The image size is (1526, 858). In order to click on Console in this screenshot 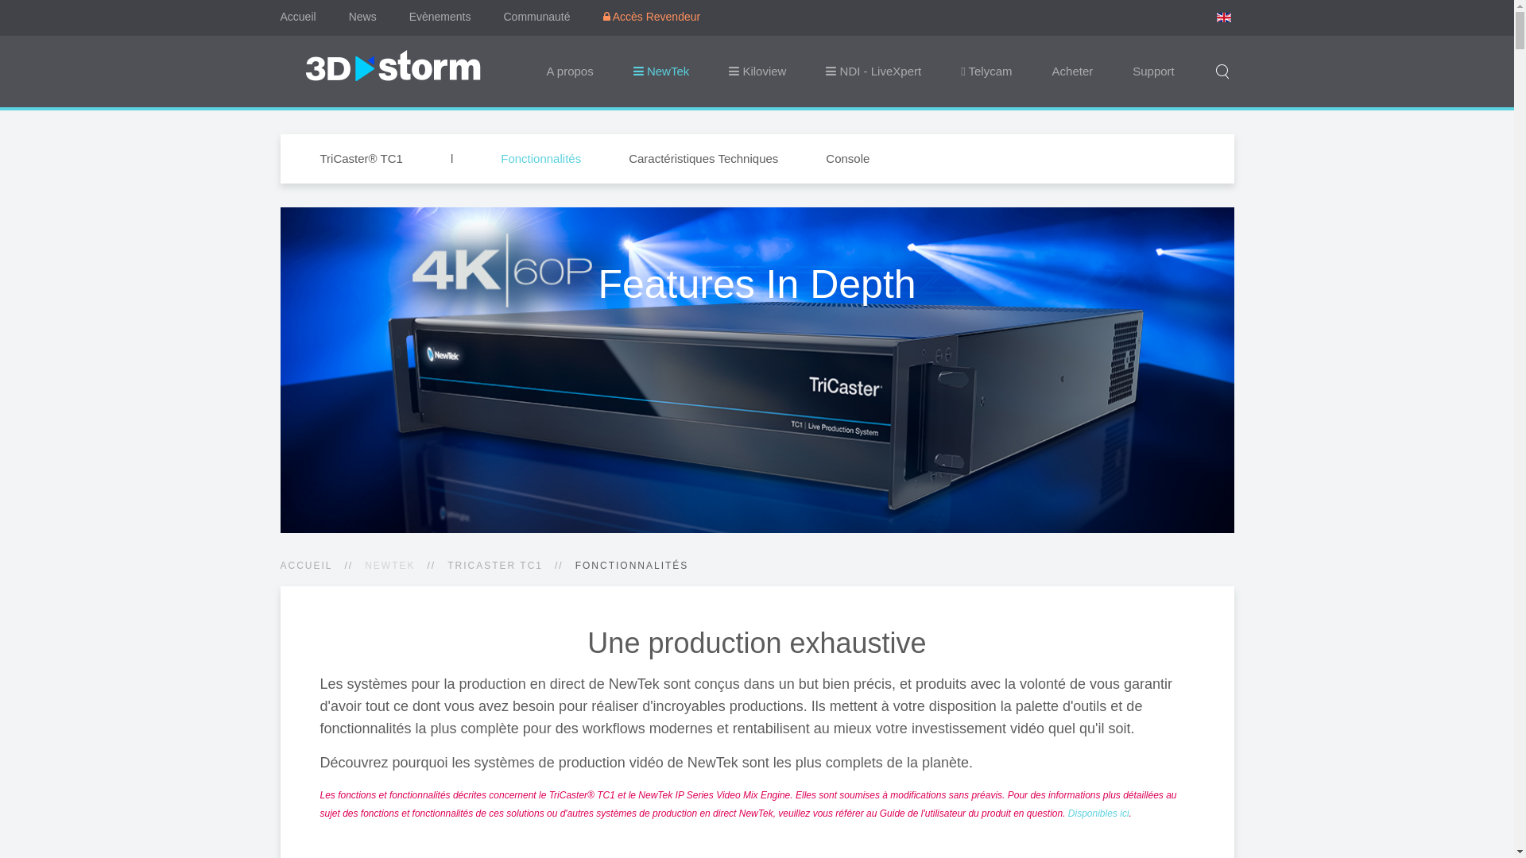, I will do `click(847, 159)`.